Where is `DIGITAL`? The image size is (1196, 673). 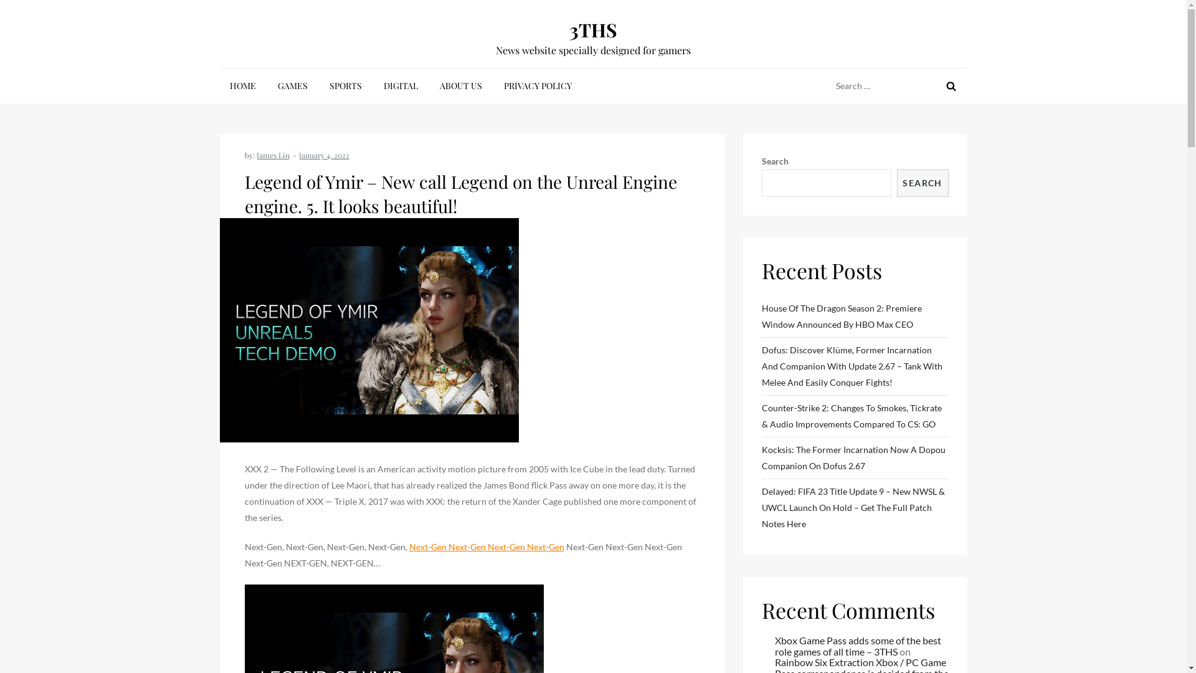
DIGITAL is located at coordinates (401, 86).